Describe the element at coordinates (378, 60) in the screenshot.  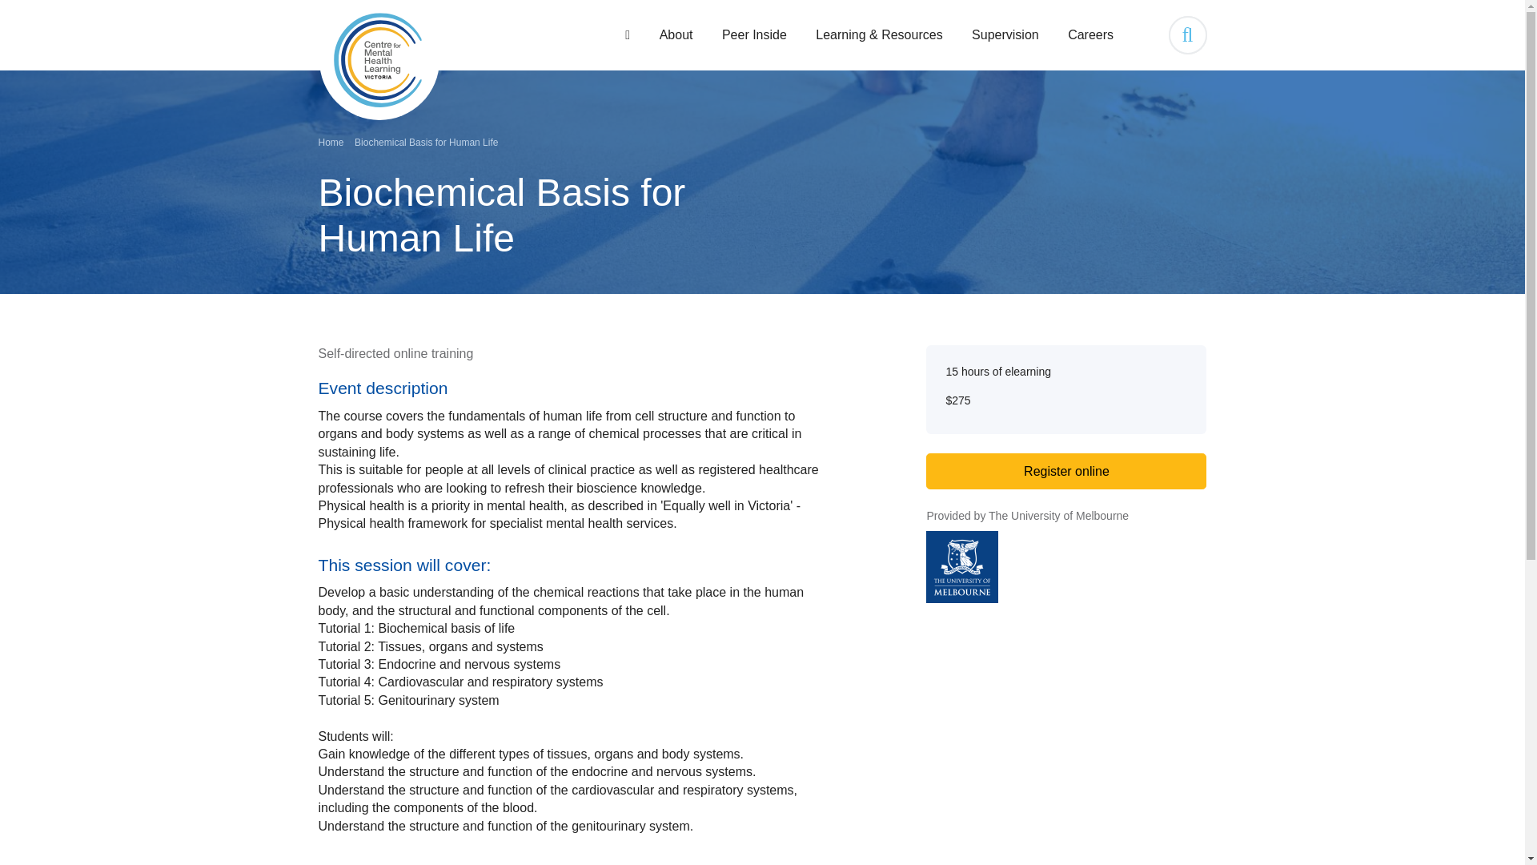
I see `Home` at that location.